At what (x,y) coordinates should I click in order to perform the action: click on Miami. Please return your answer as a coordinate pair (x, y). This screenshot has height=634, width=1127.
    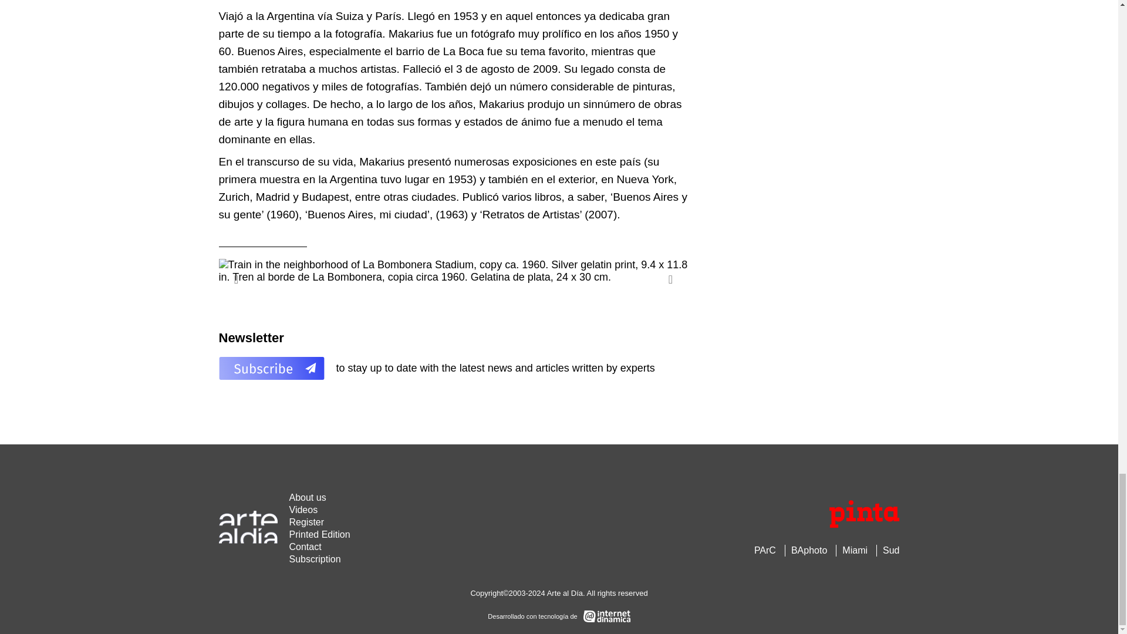
    Looking at the image, I should click on (855, 550).